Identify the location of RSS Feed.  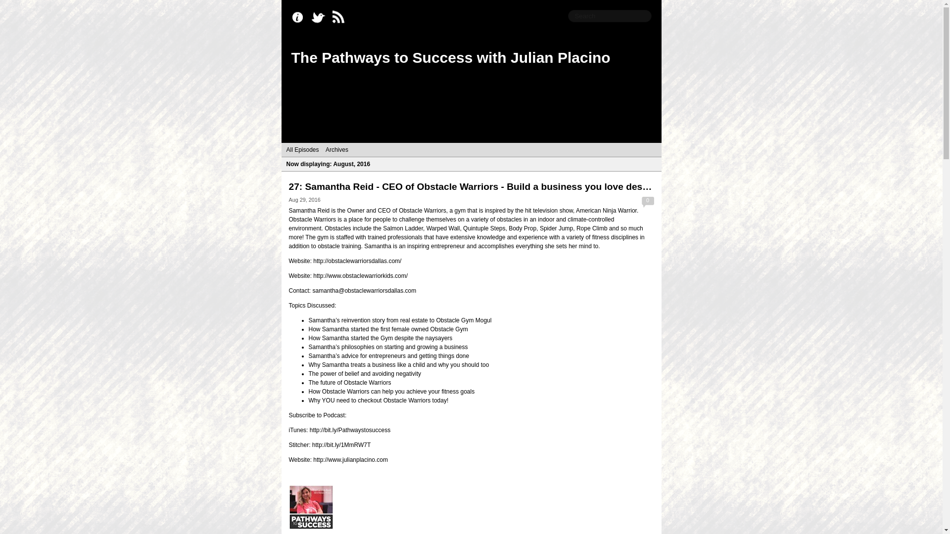
(340, 17).